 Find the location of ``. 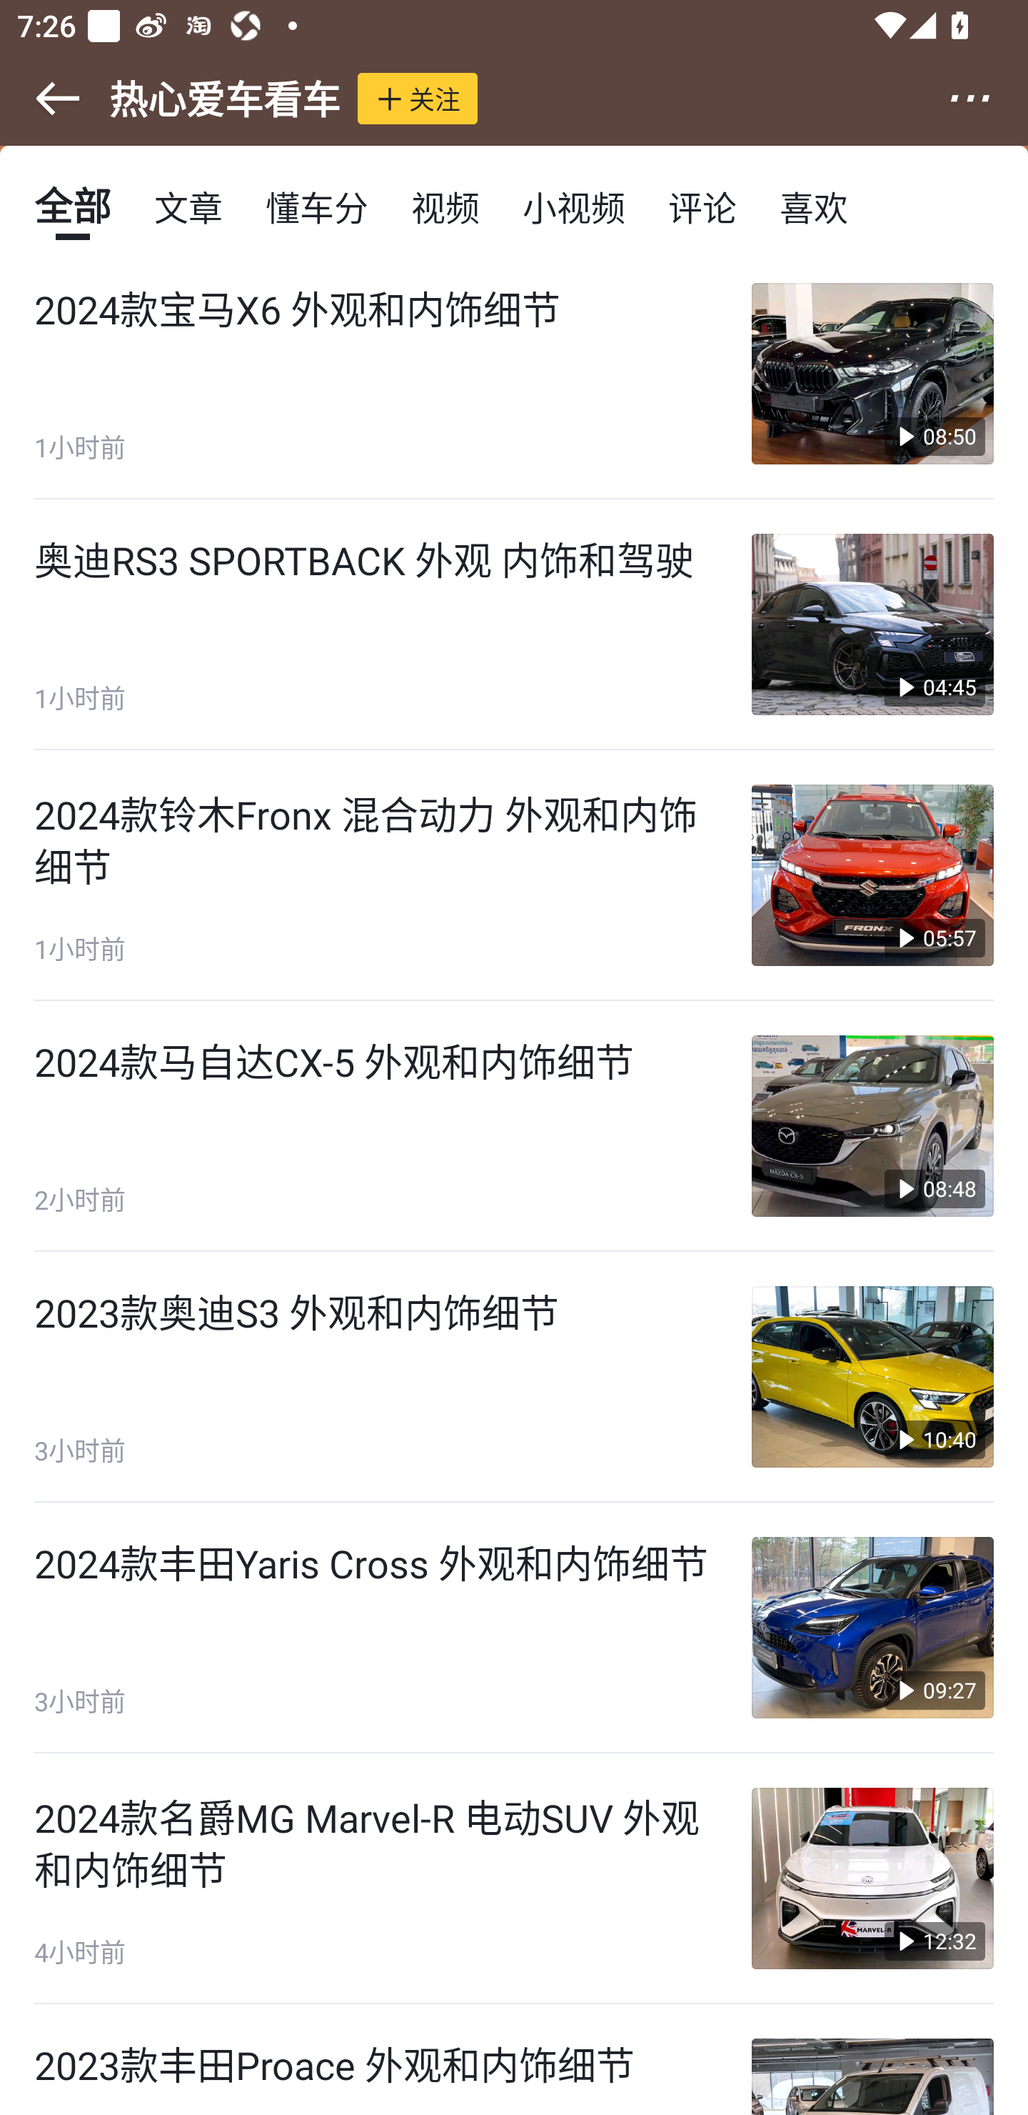

 is located at coordinates (41, 99).